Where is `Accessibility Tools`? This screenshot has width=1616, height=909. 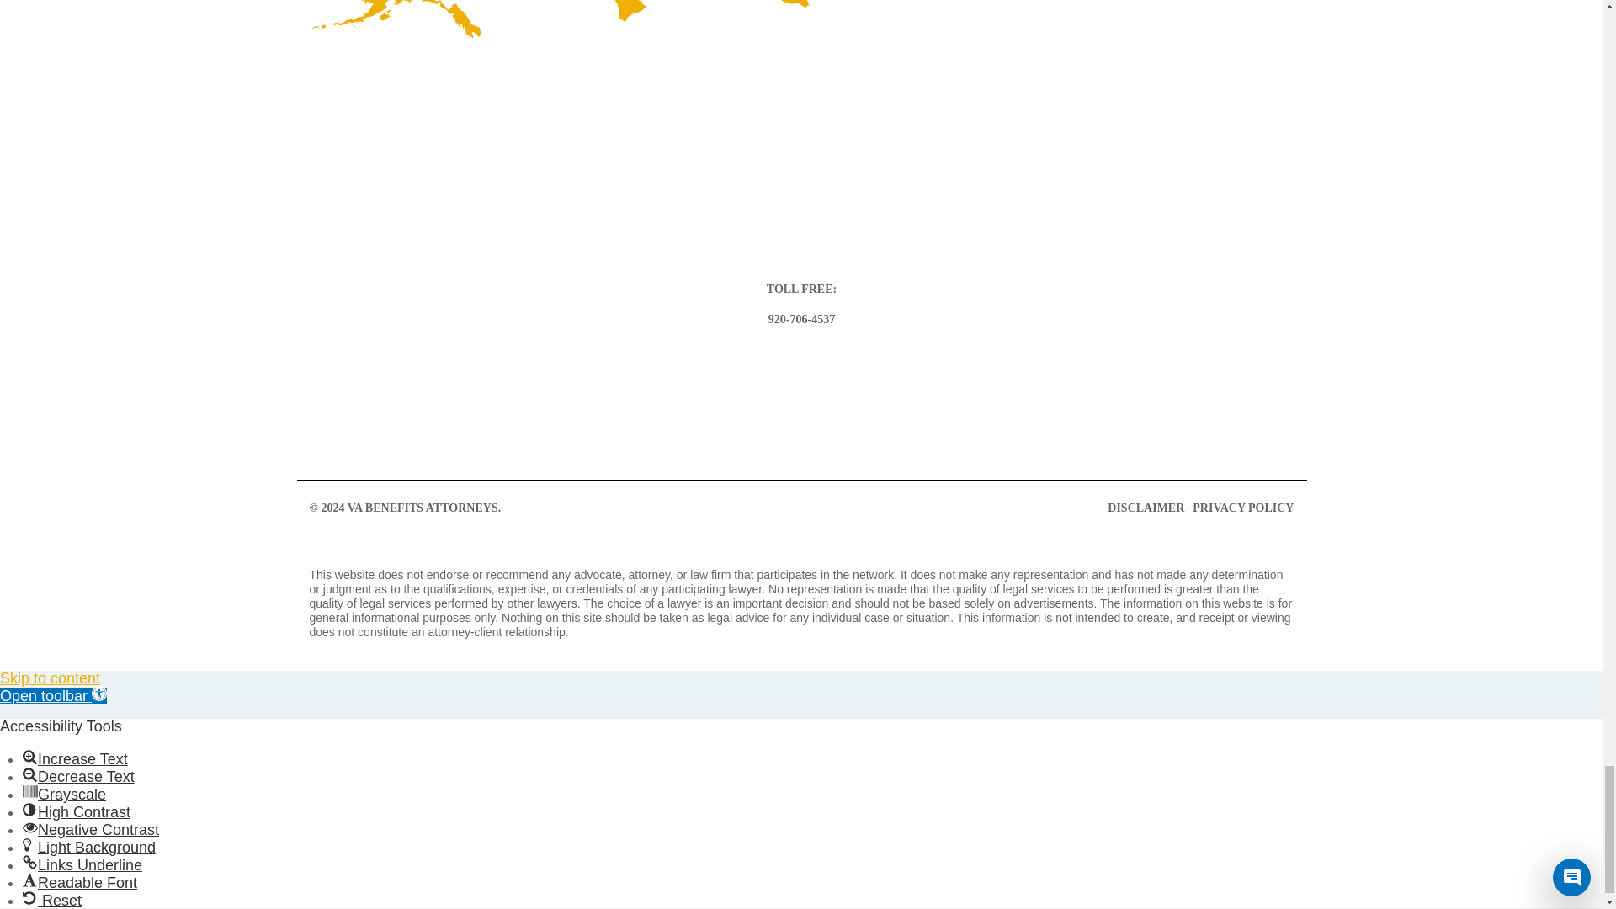 Accessibility Tools is located at coordinates (53, 695).